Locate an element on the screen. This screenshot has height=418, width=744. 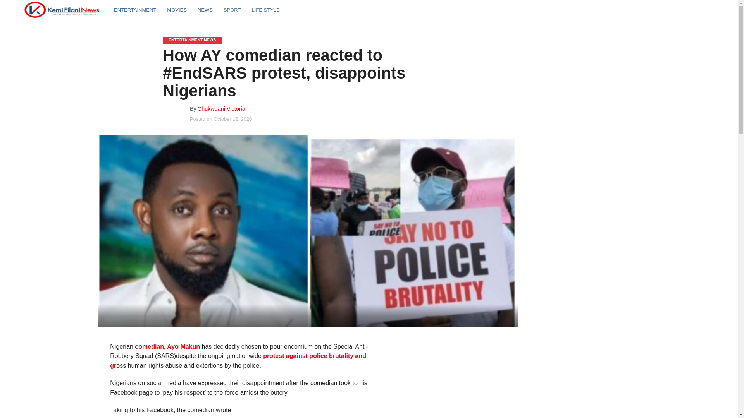
ENTERTAINMENT is located at coordinates (135, 9).